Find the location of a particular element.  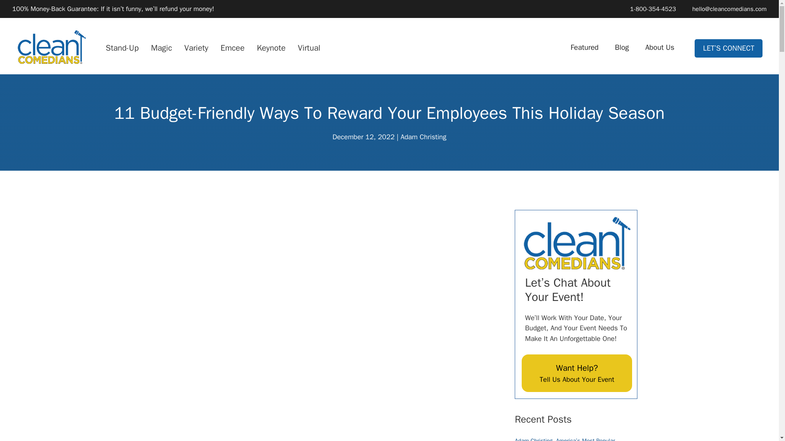

Emcee is located at coordinates (232, 47).